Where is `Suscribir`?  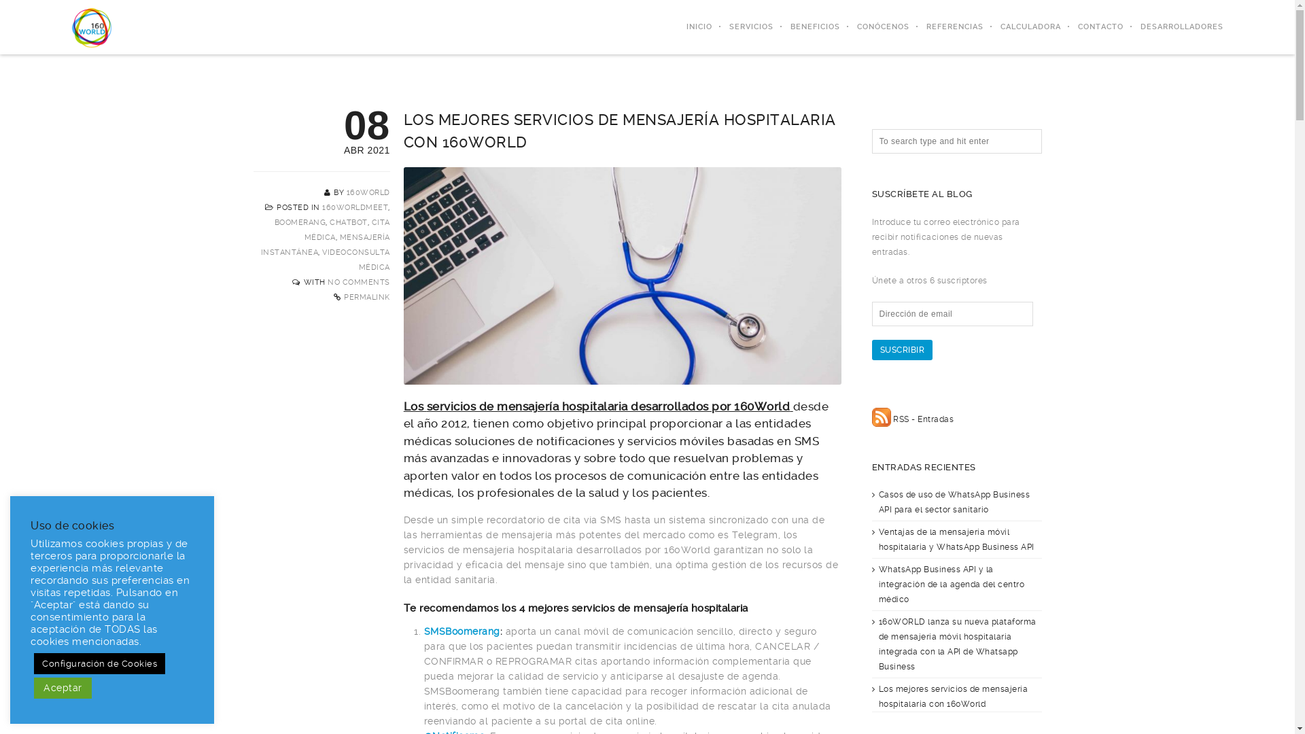 Suscribir is located at coordinates (902, 350).